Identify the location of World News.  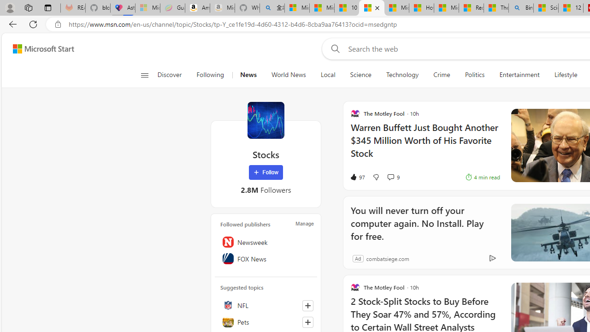
(289, 75).